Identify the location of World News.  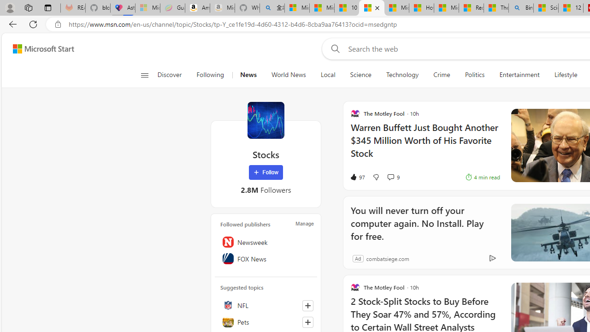
(289, 75).